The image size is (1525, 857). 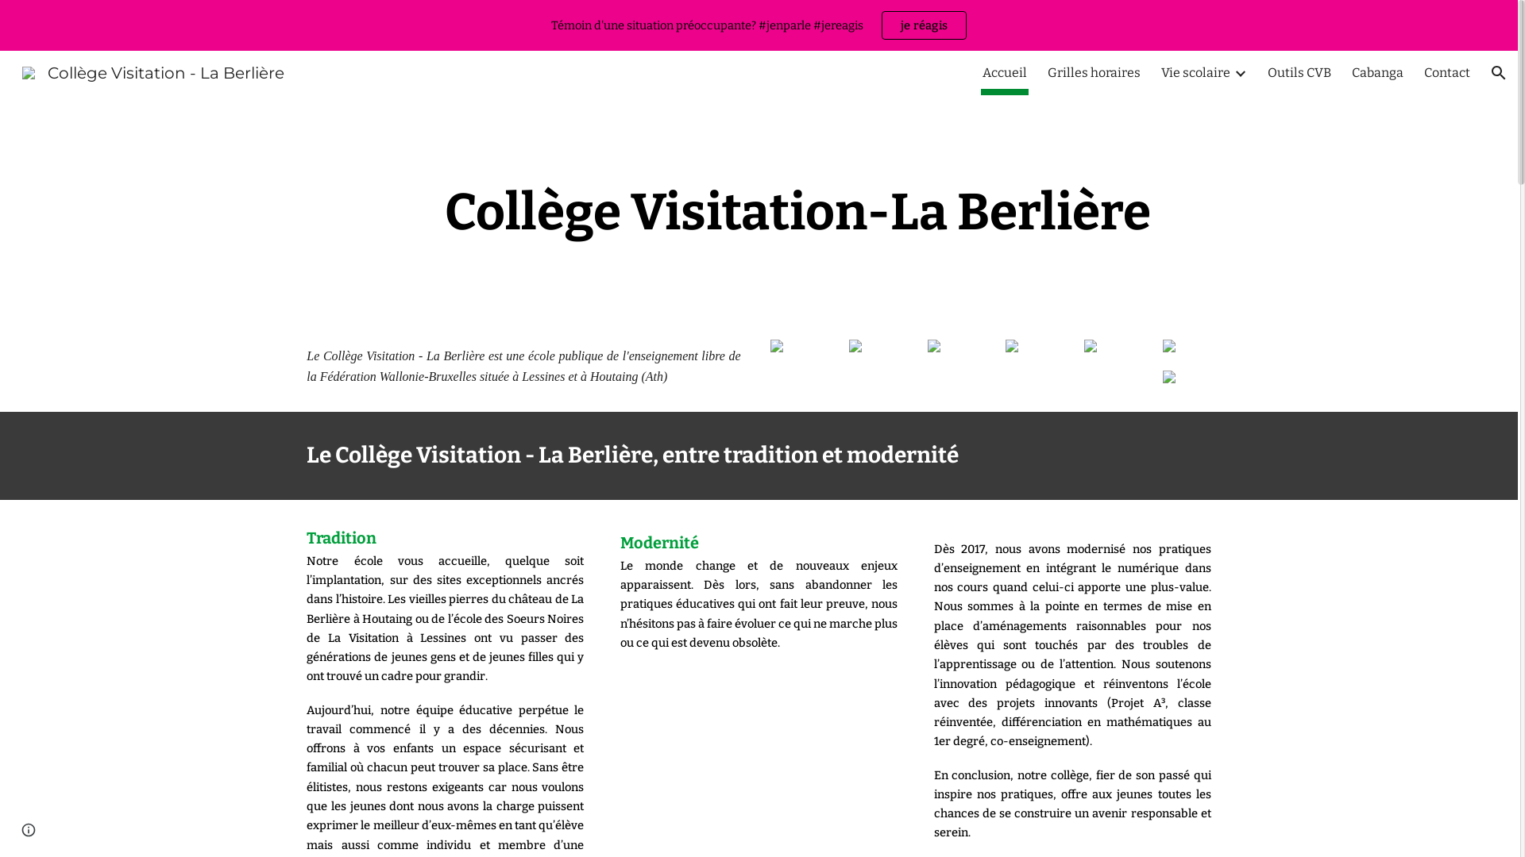 I want to click on Cabanga, so click(x=1377, y=73).